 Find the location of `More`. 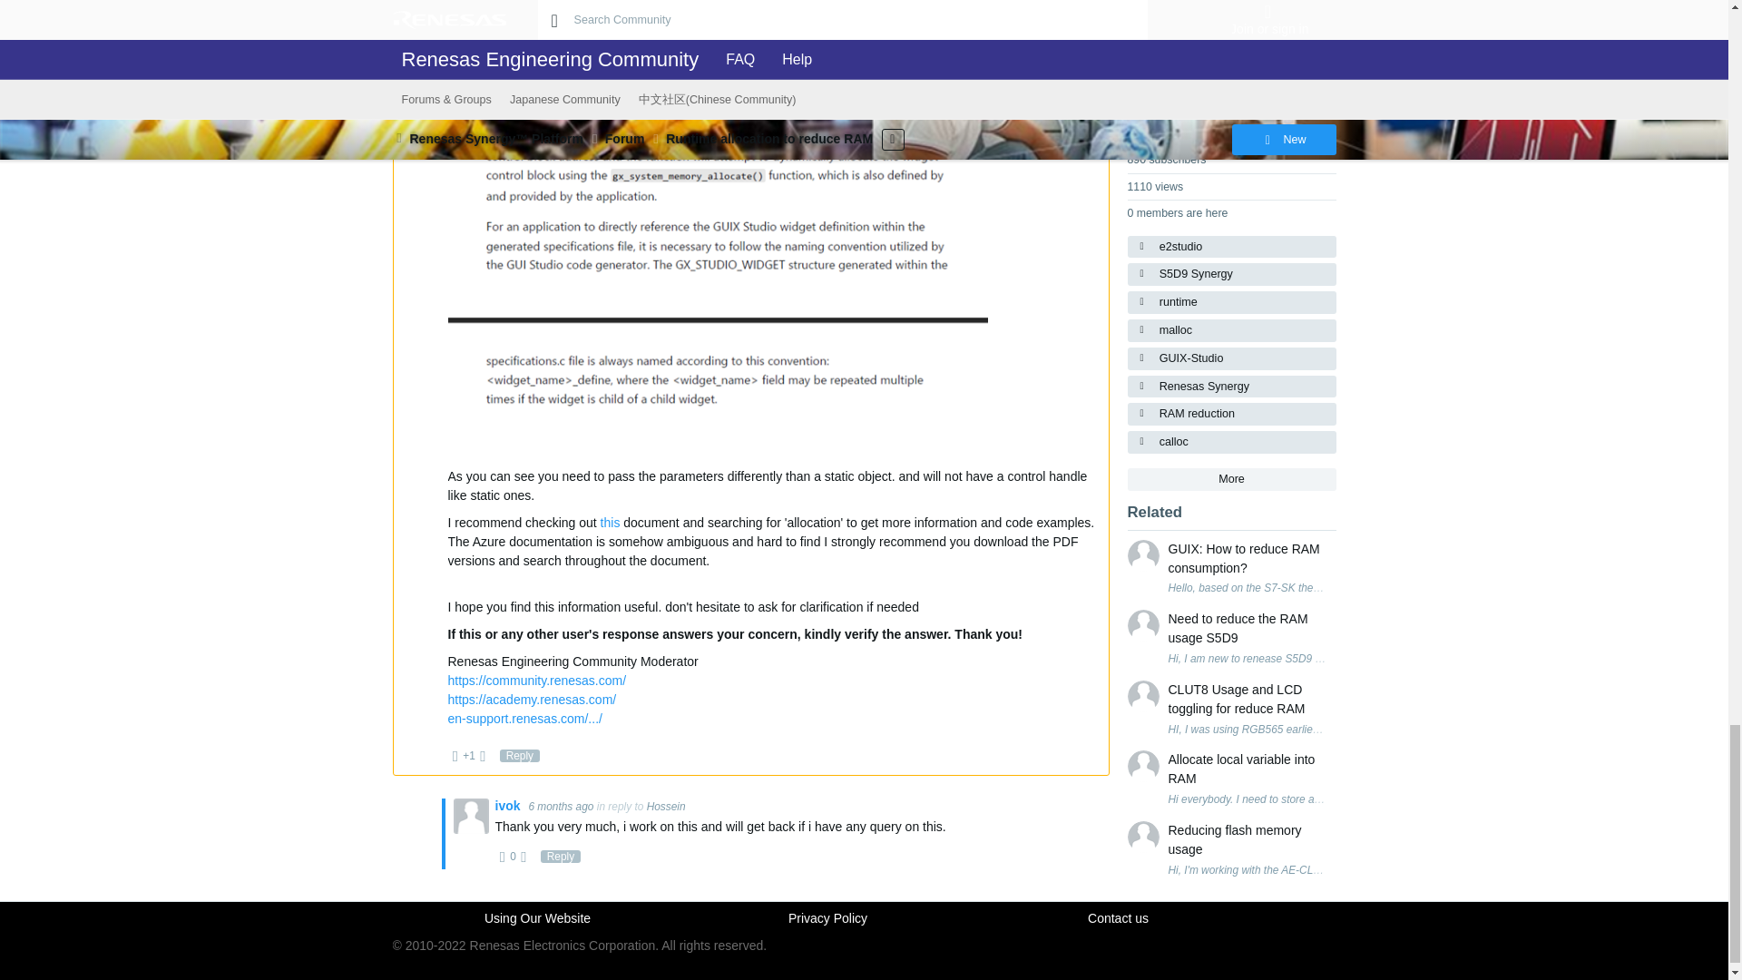

More is located at coordinates (1231, 479).